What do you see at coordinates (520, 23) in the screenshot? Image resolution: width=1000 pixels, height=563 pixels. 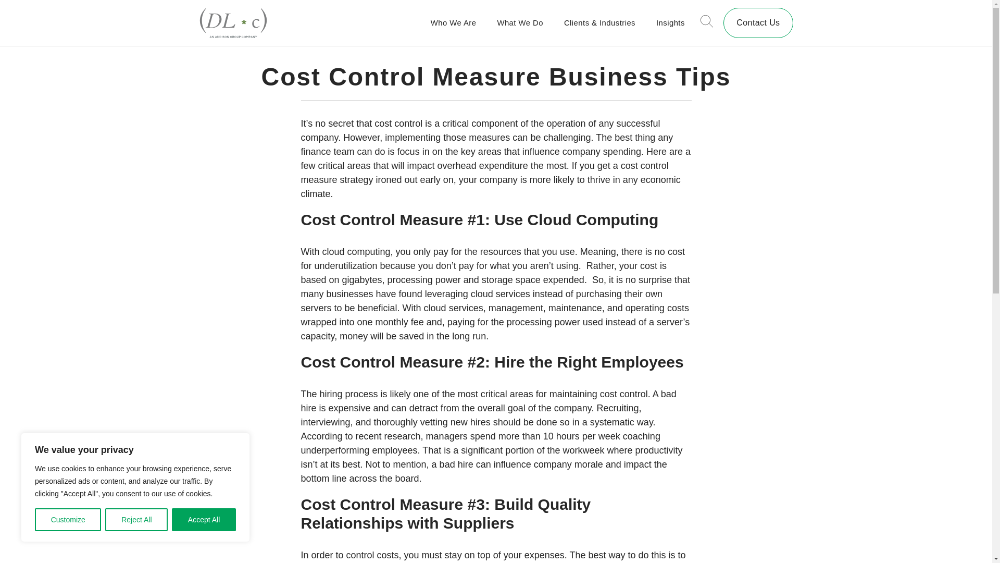 I see `What We Do` at bounding box center [520, 23].